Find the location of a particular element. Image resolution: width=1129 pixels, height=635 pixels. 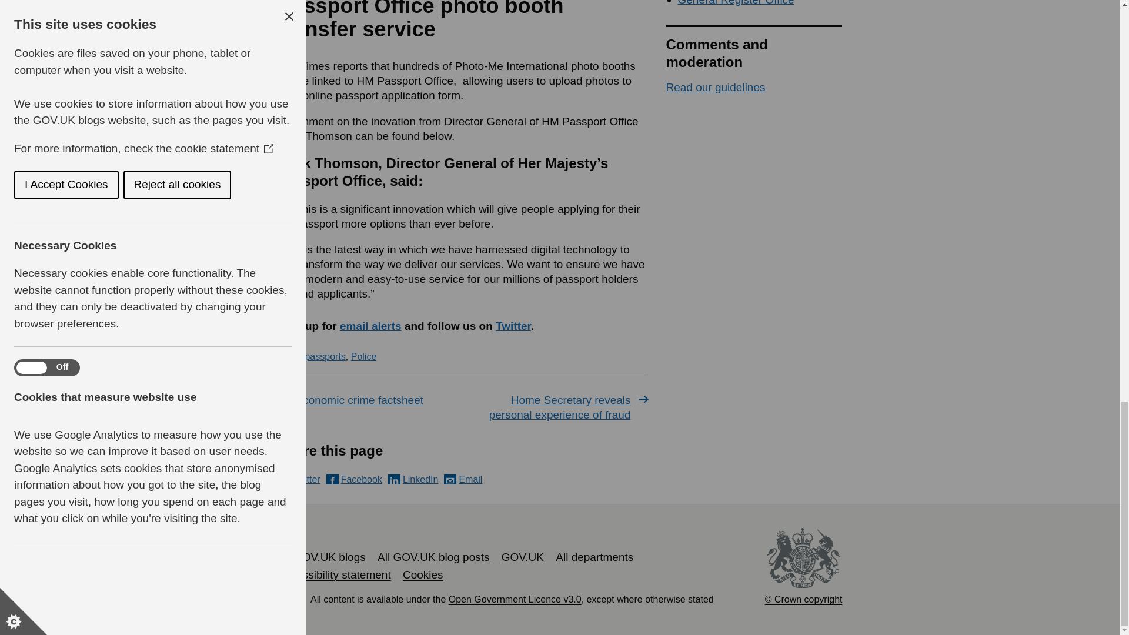

Twitter is located at coordinates (299, 479).